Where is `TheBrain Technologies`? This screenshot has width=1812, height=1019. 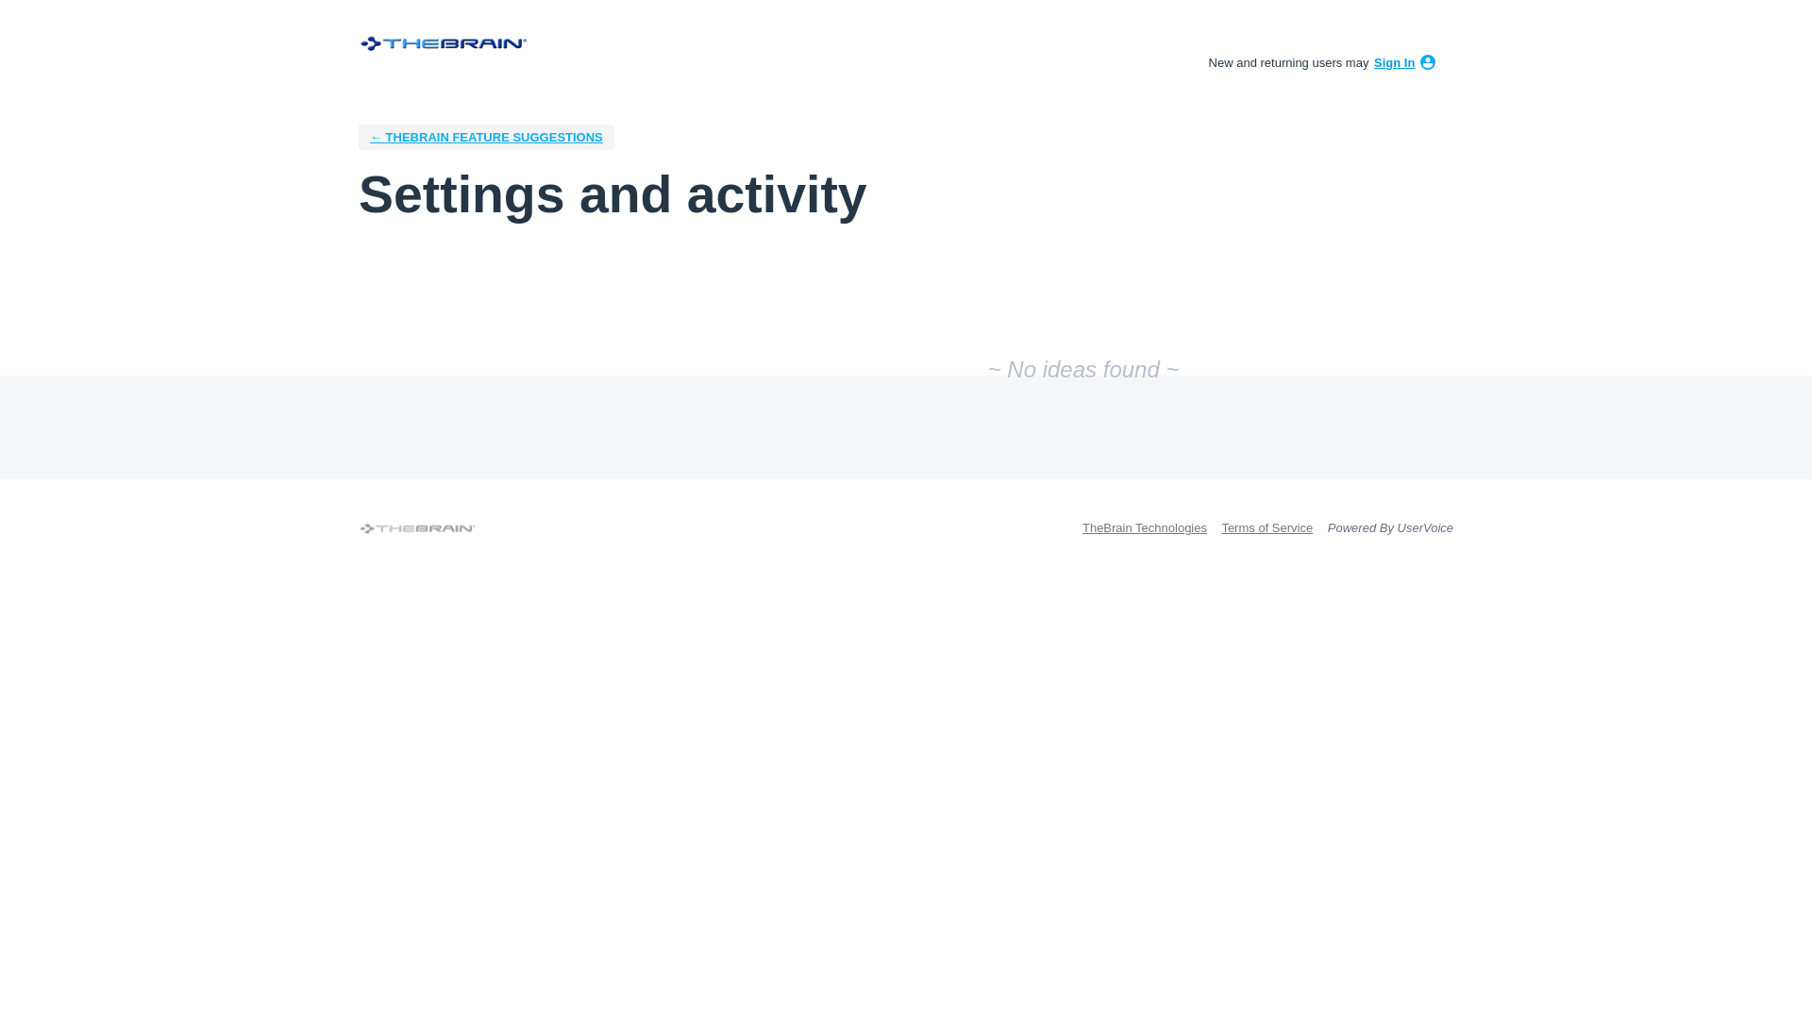 TheBrain Technologies is located at coordinates (1144, 527).